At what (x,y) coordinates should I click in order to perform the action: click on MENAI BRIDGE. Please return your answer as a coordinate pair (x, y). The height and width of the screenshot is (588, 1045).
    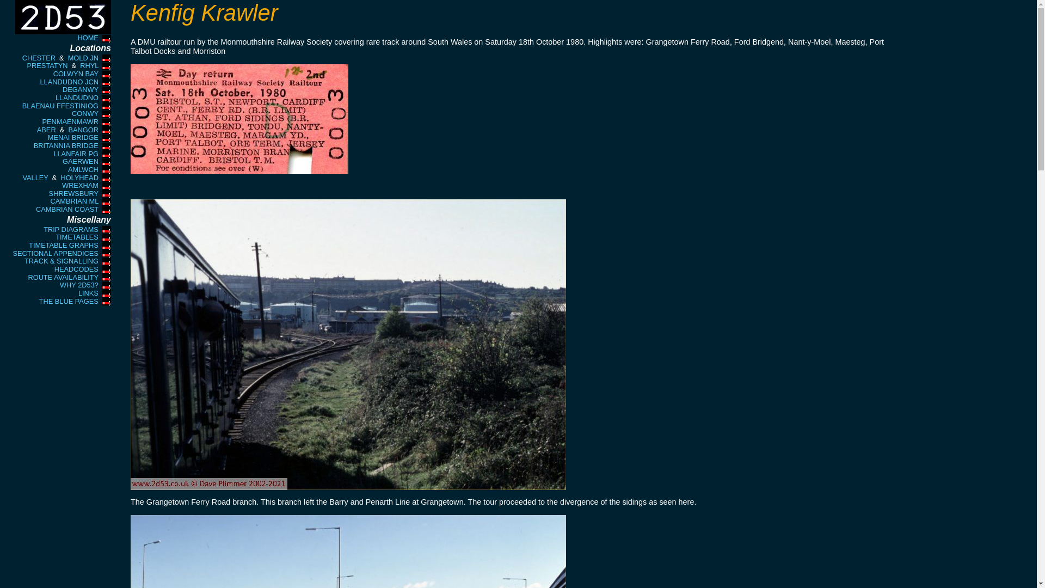
    Looking at the image, I should click on (73, 137).